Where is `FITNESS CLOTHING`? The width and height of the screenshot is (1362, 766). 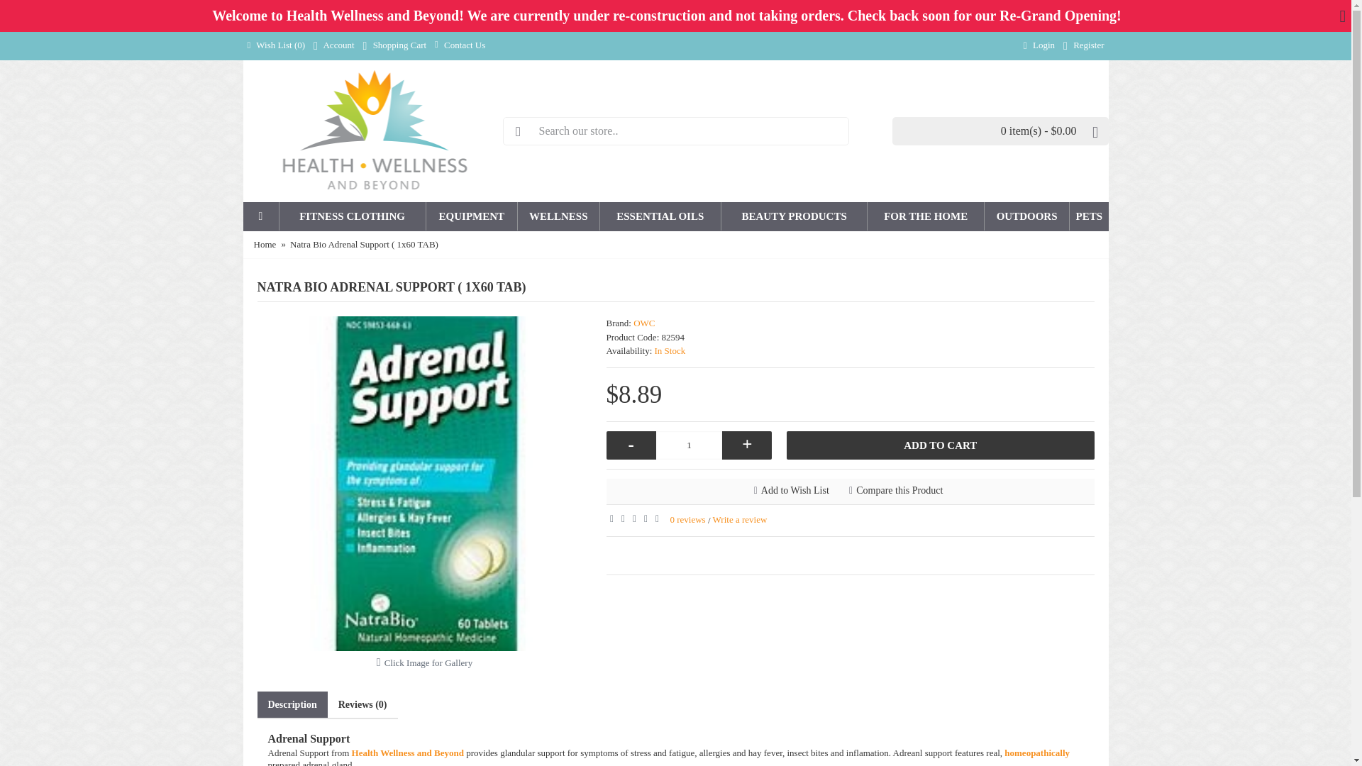
FITNESS CLOTHING is located at coordinates (352, 216).